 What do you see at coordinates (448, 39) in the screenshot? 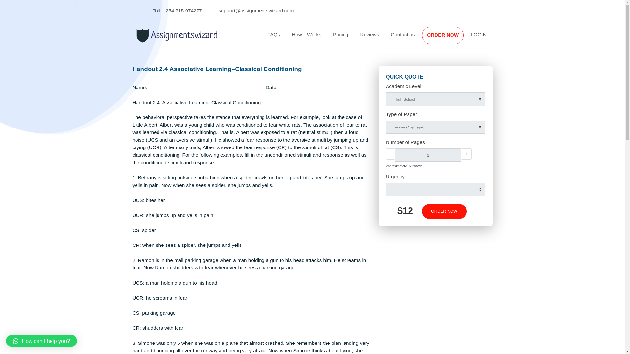
I see `Contact us` at bounding box center [448, 39].